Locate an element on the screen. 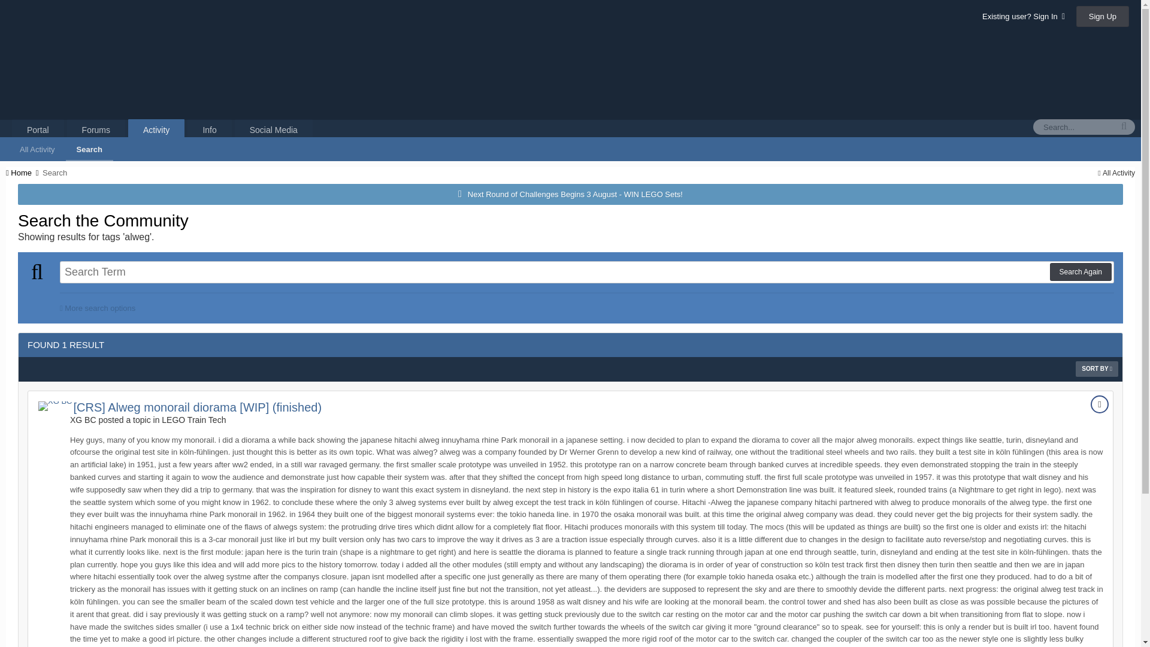 This screenshot has height=647, width=1150. Go to XG BC's profile is located at coordinates (55, 406).